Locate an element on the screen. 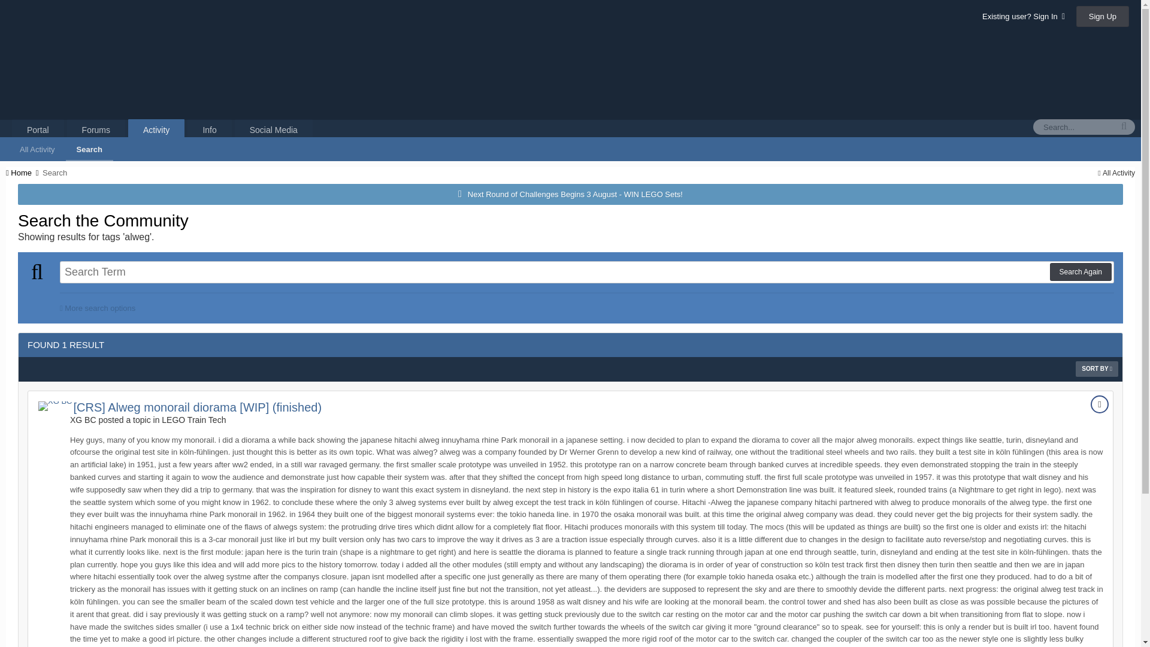 This screenshot has height=647, width=1150. Go to XG BC's profile is located at coordinates (55, 406).